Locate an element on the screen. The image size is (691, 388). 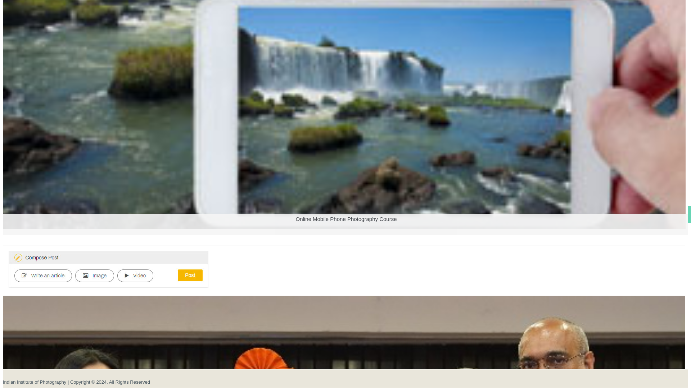
Please login to submit a post. is located at coordinates (108, 269).